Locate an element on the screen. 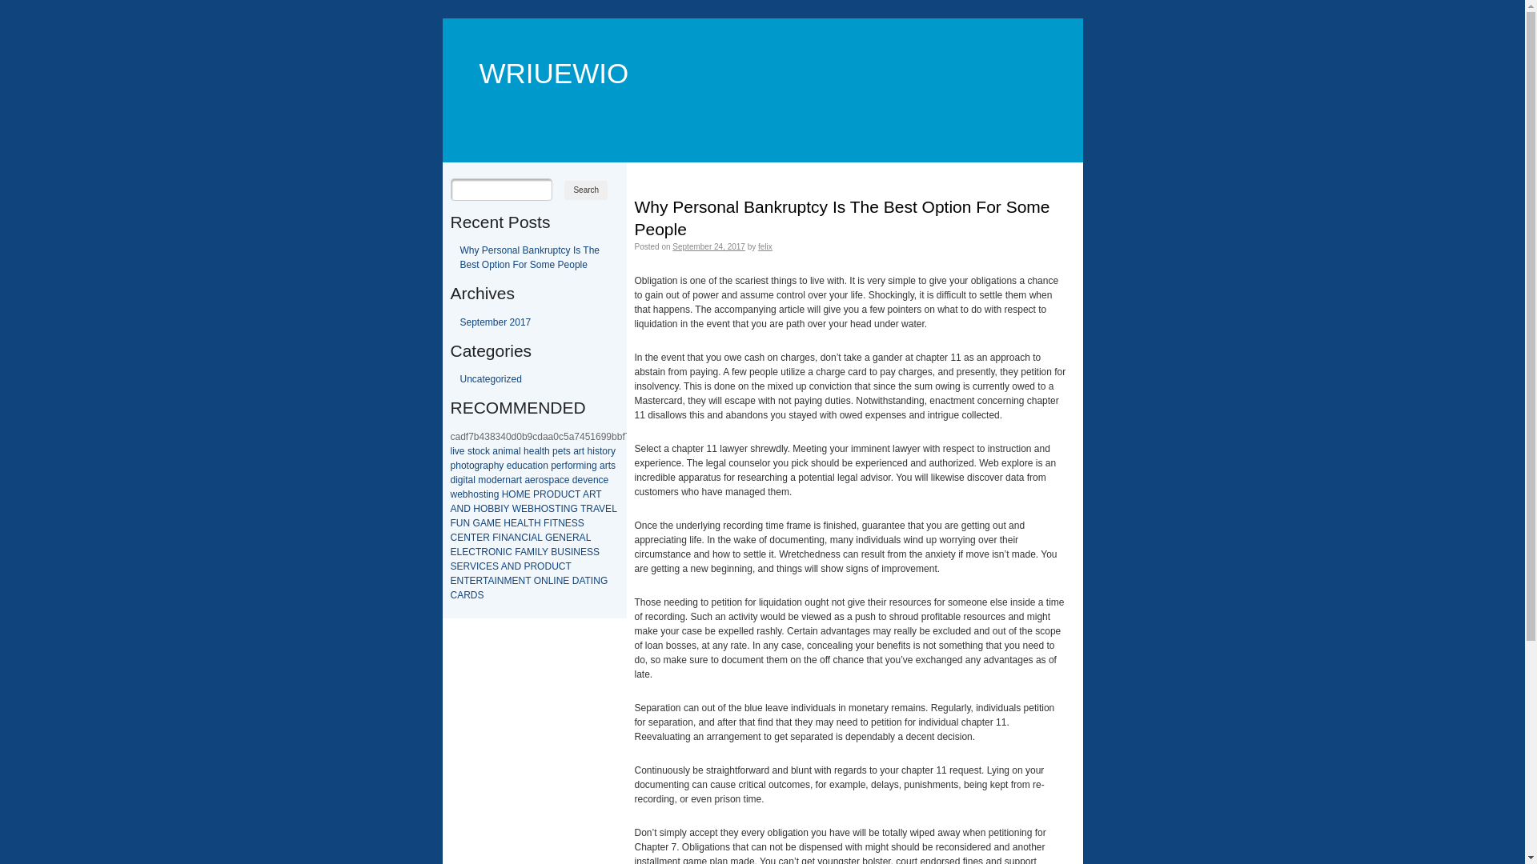 This screenshot has height=864, width=1537. M is located at coordinates (531, 552).